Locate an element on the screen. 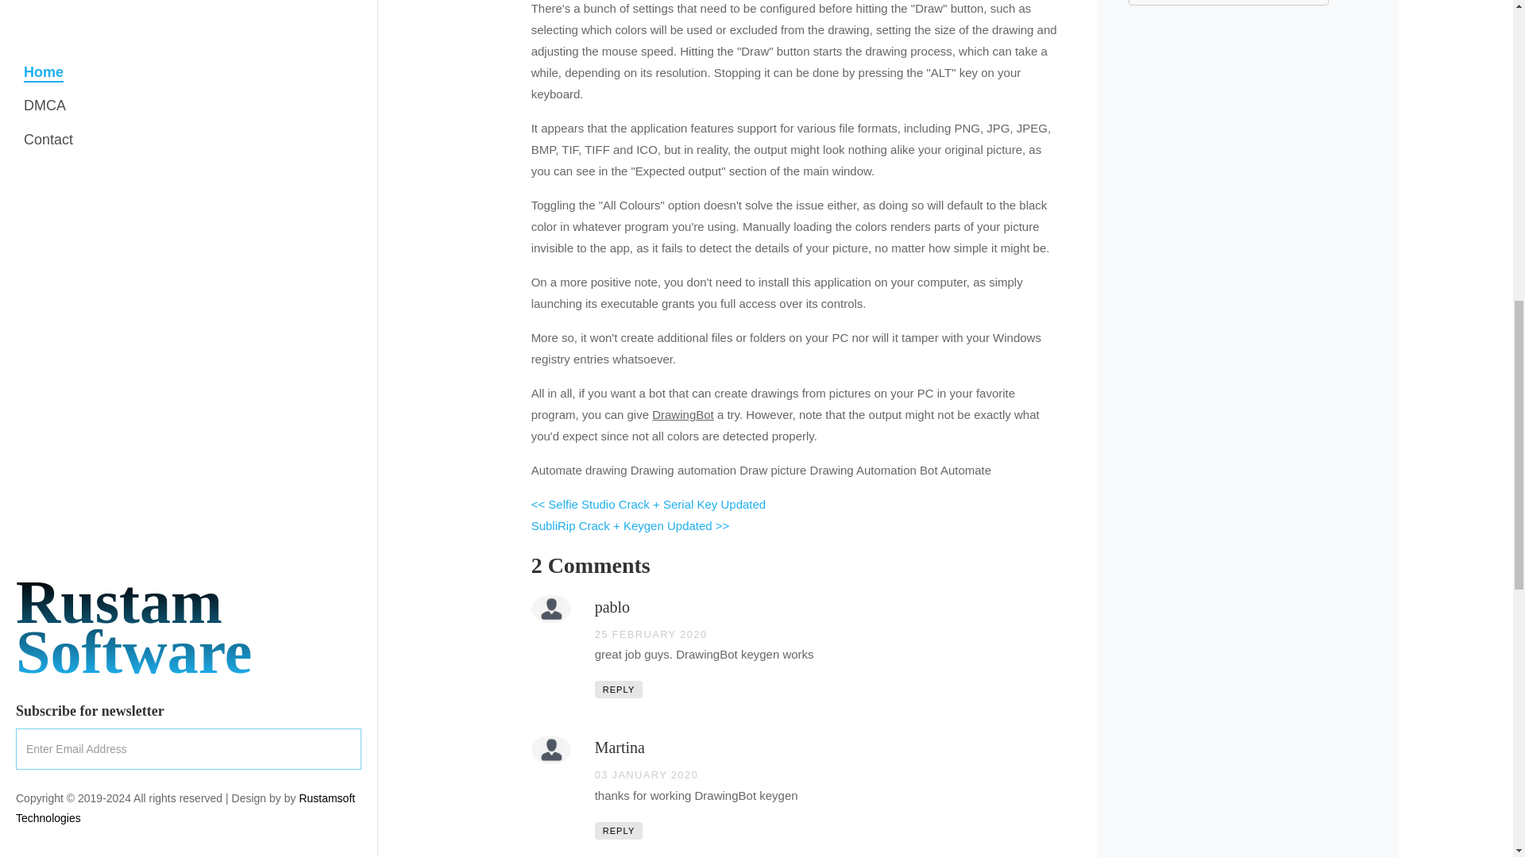  REPLY is located at coordinates (619, 830).